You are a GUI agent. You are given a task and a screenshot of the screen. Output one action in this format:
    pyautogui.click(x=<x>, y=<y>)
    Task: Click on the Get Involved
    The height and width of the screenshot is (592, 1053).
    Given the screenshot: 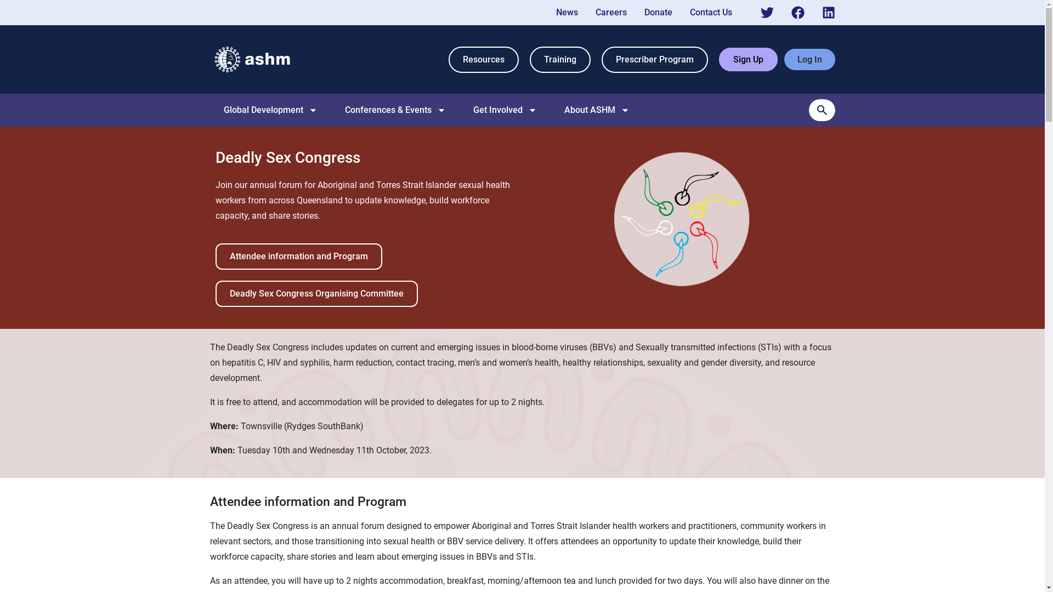 What is the action you would take?
    pyautogui.click(x=505, y=110)
    